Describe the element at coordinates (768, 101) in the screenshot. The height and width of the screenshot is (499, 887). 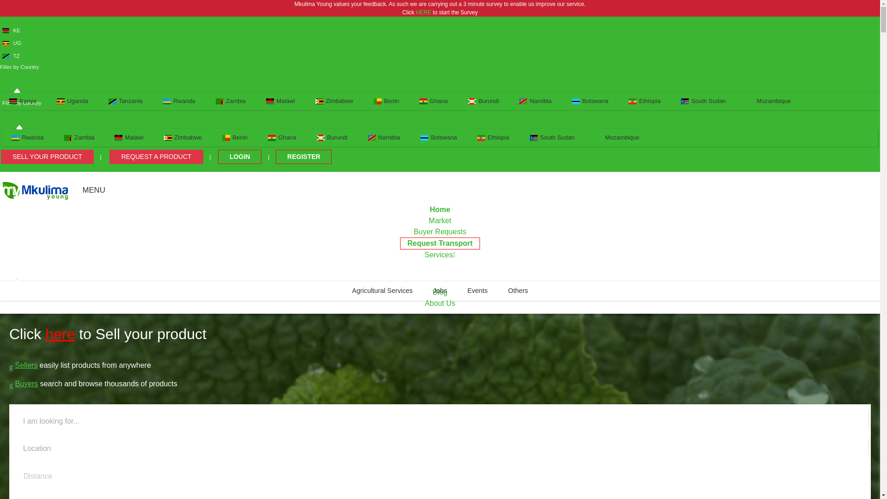
I see `Mozambique` at that location.